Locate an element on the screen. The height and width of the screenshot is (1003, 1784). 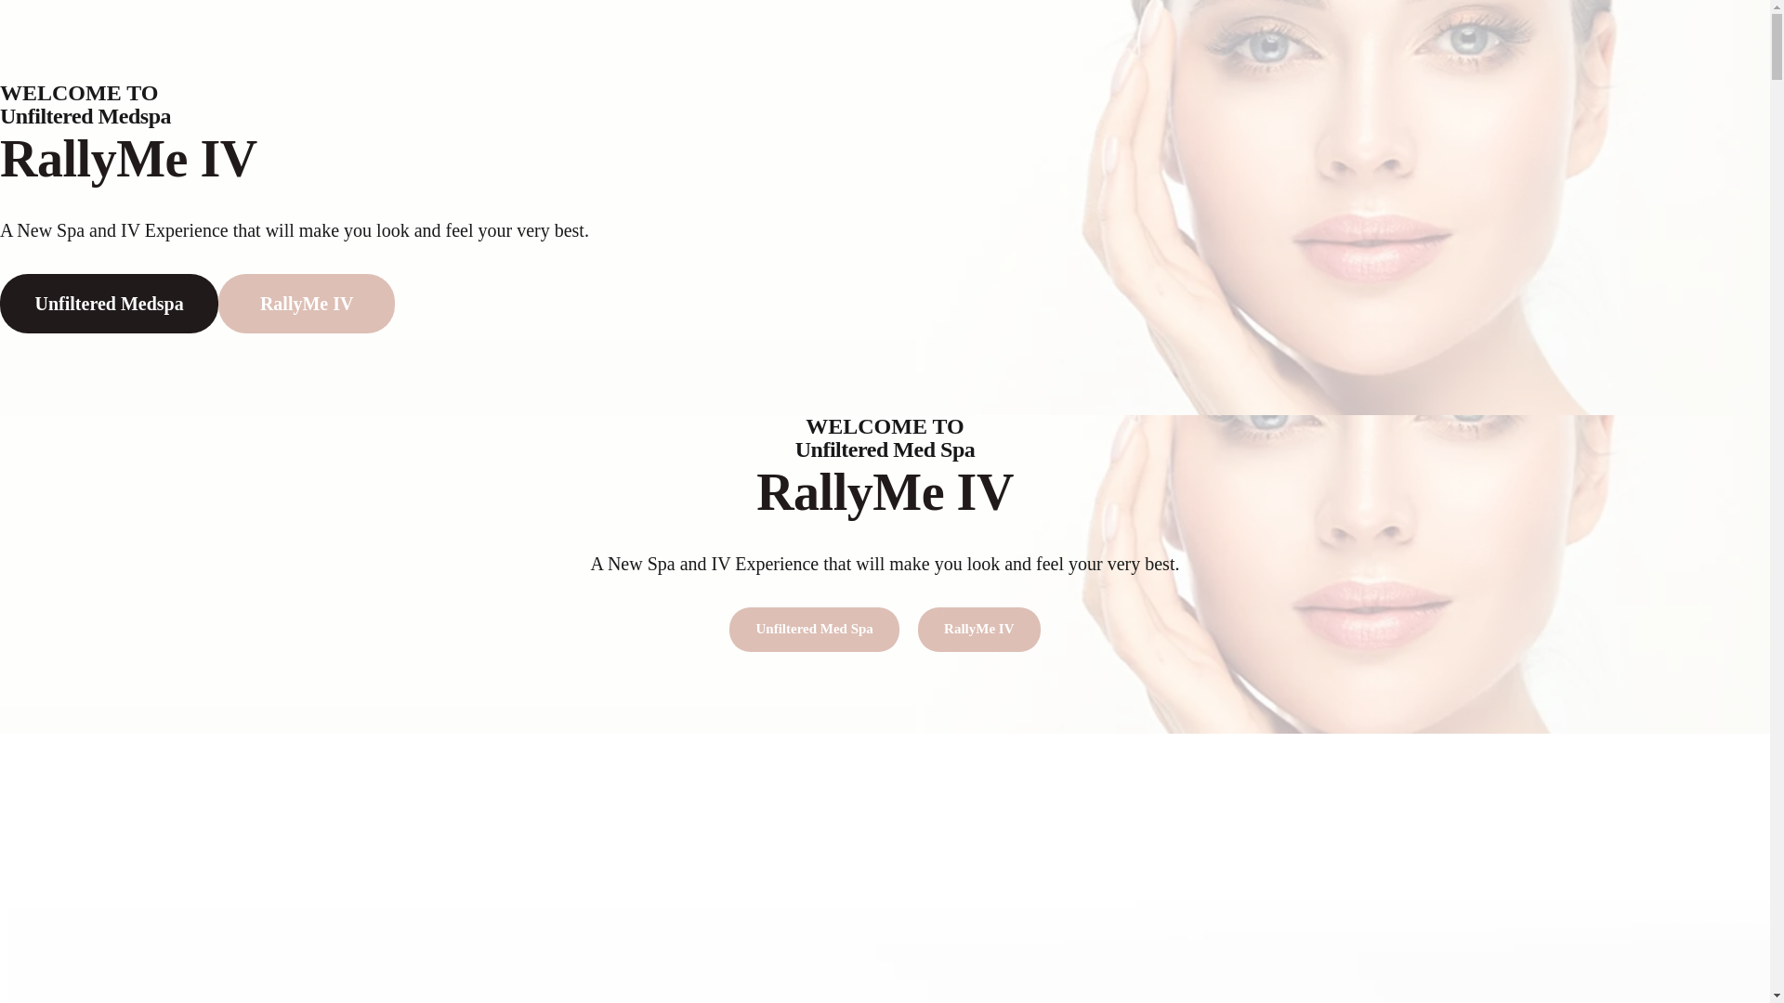
BOOK ONLINE is located at coordinates (1013, 973).